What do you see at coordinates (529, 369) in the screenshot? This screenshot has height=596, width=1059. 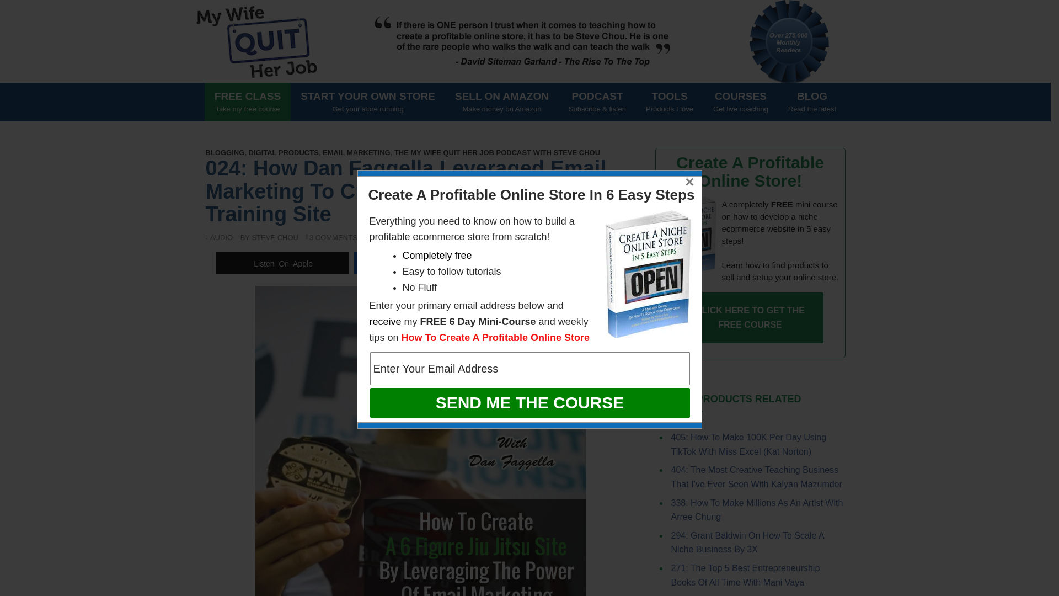 I see `Send Me The Course` at bounding box center [529, 369].